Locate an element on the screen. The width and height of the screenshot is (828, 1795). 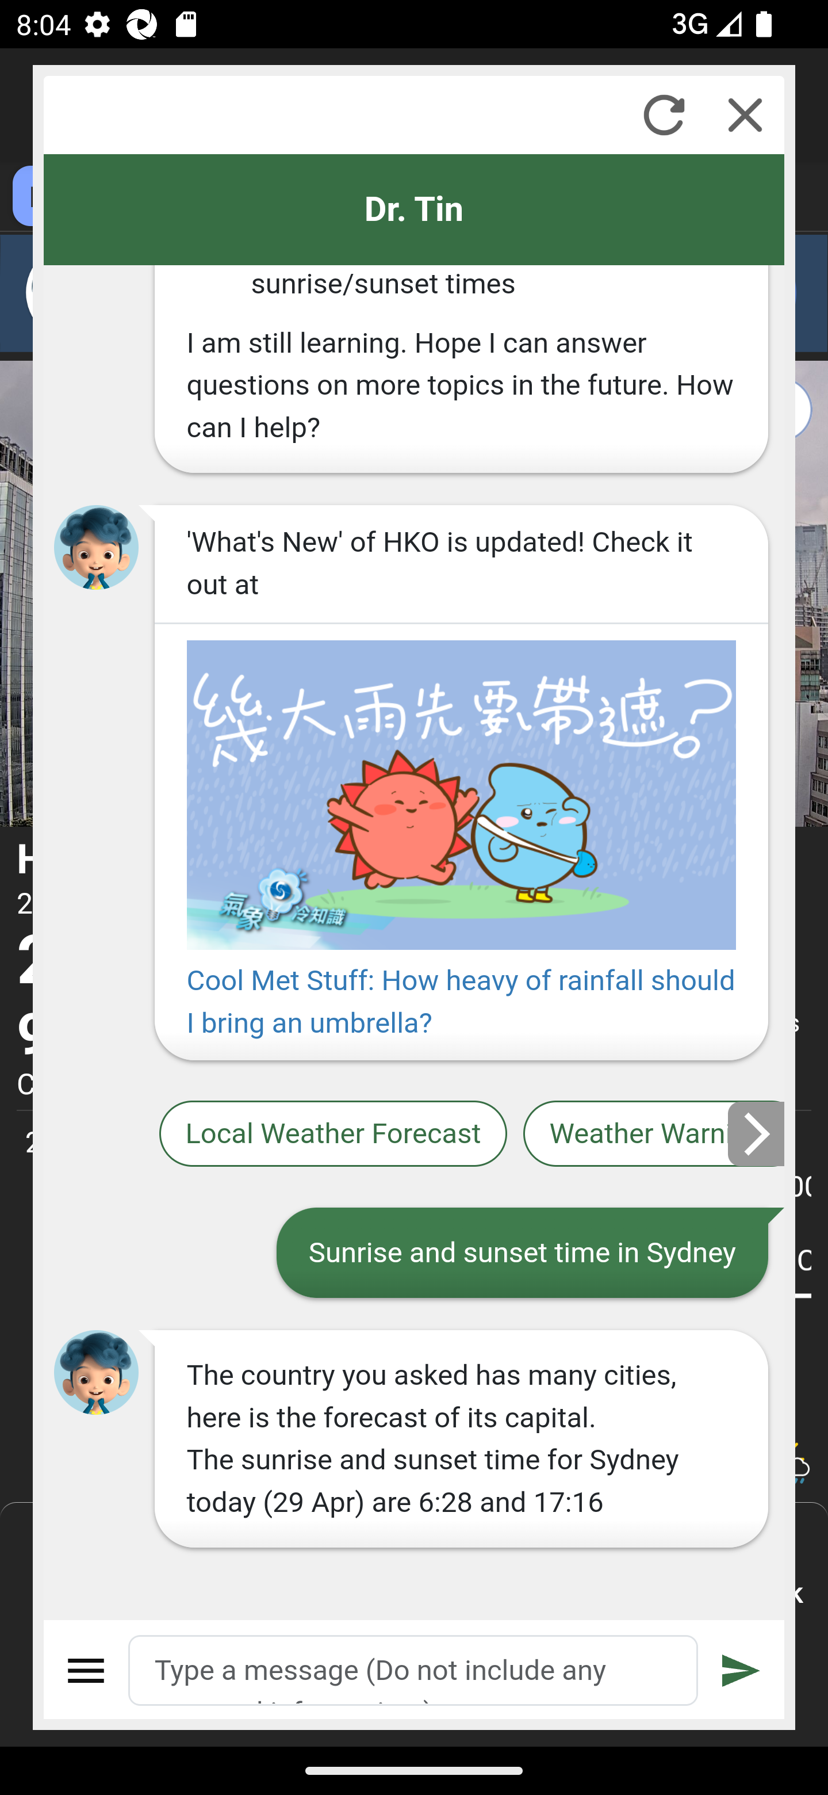
Submit is located at coordinates (741, 1670).